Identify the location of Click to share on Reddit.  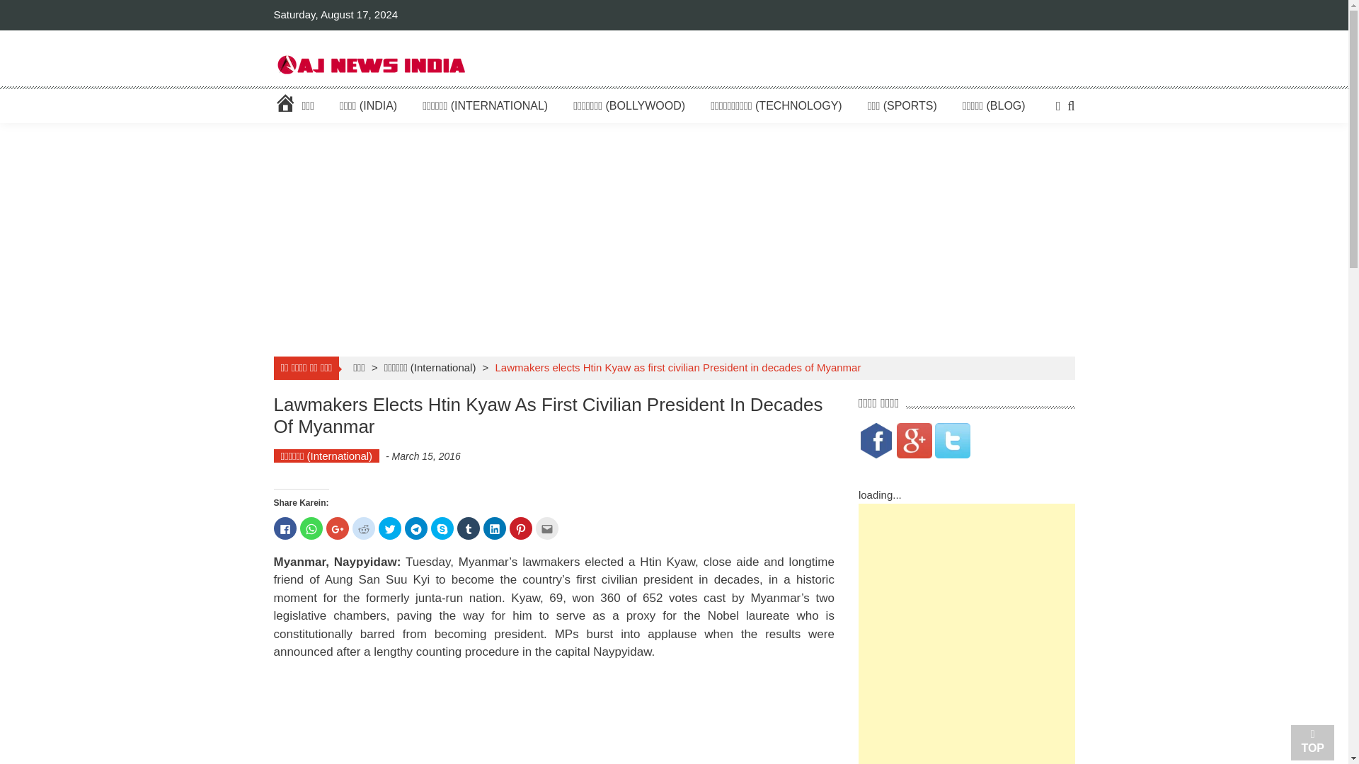
(363, 528).